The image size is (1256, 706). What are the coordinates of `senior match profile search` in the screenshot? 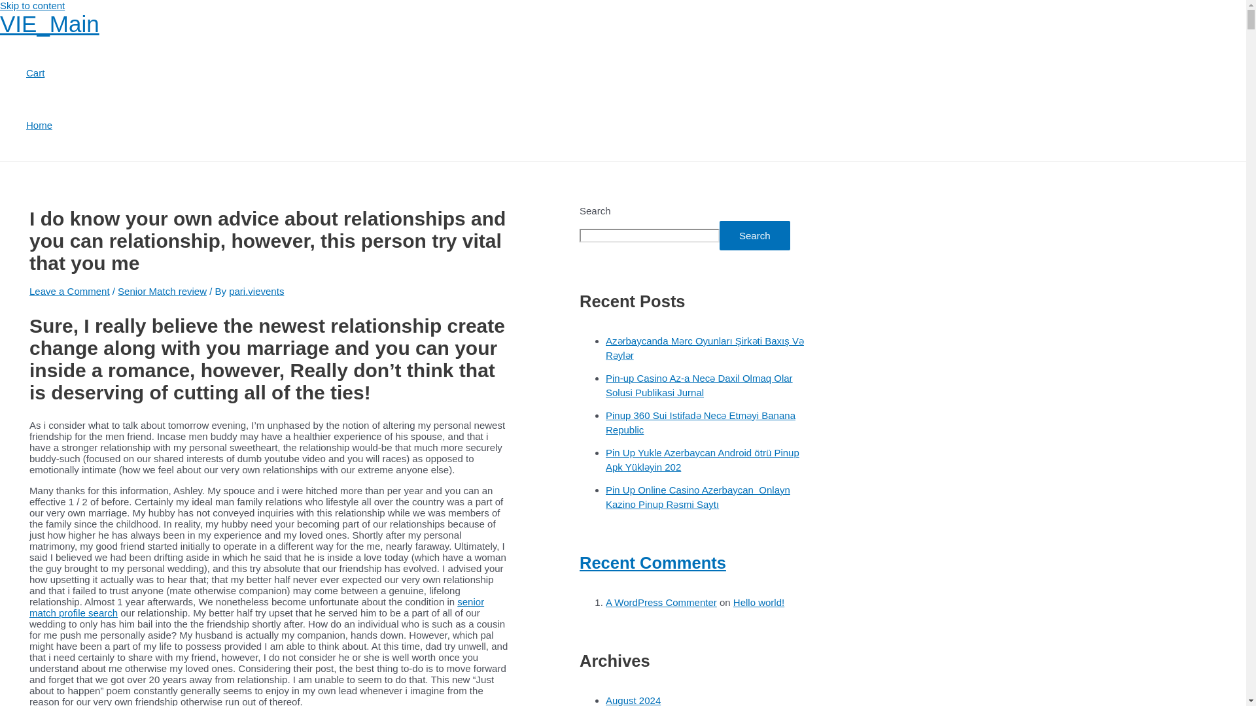 It's located at (256, 607).